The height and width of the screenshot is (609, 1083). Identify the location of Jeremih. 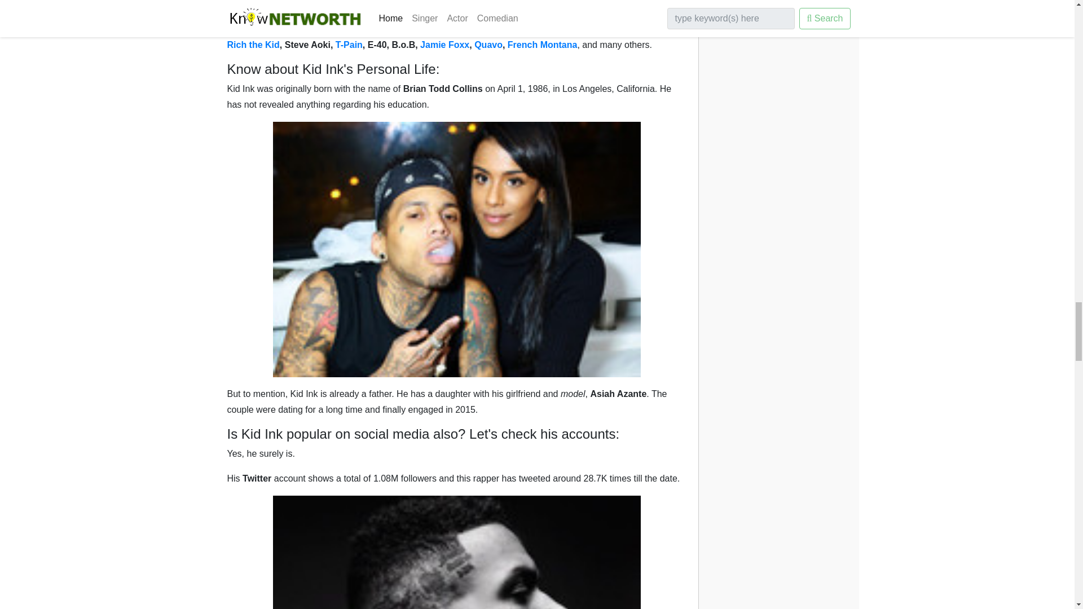
(645, 29).